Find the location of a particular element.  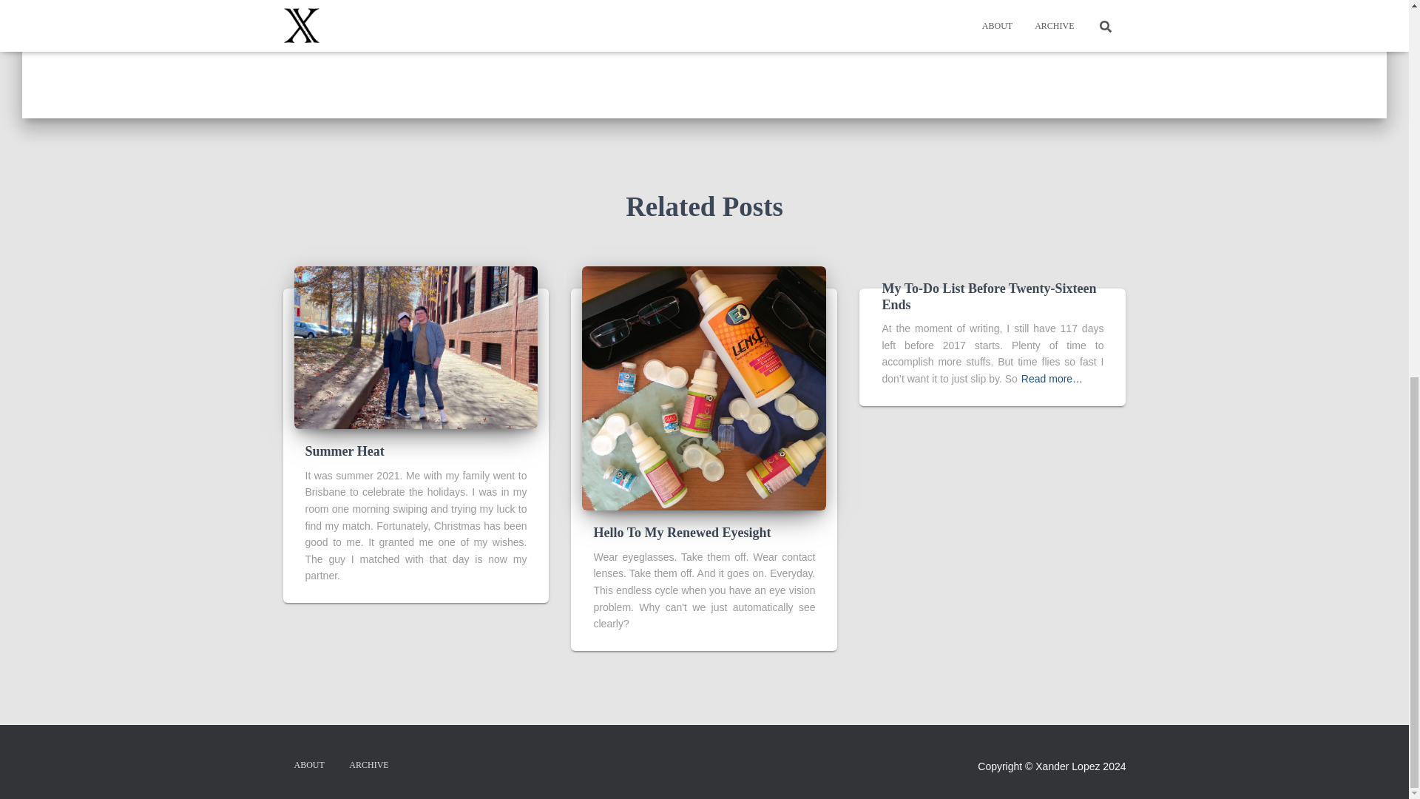

FOOD CORNER is located at coordinates (444, 2).